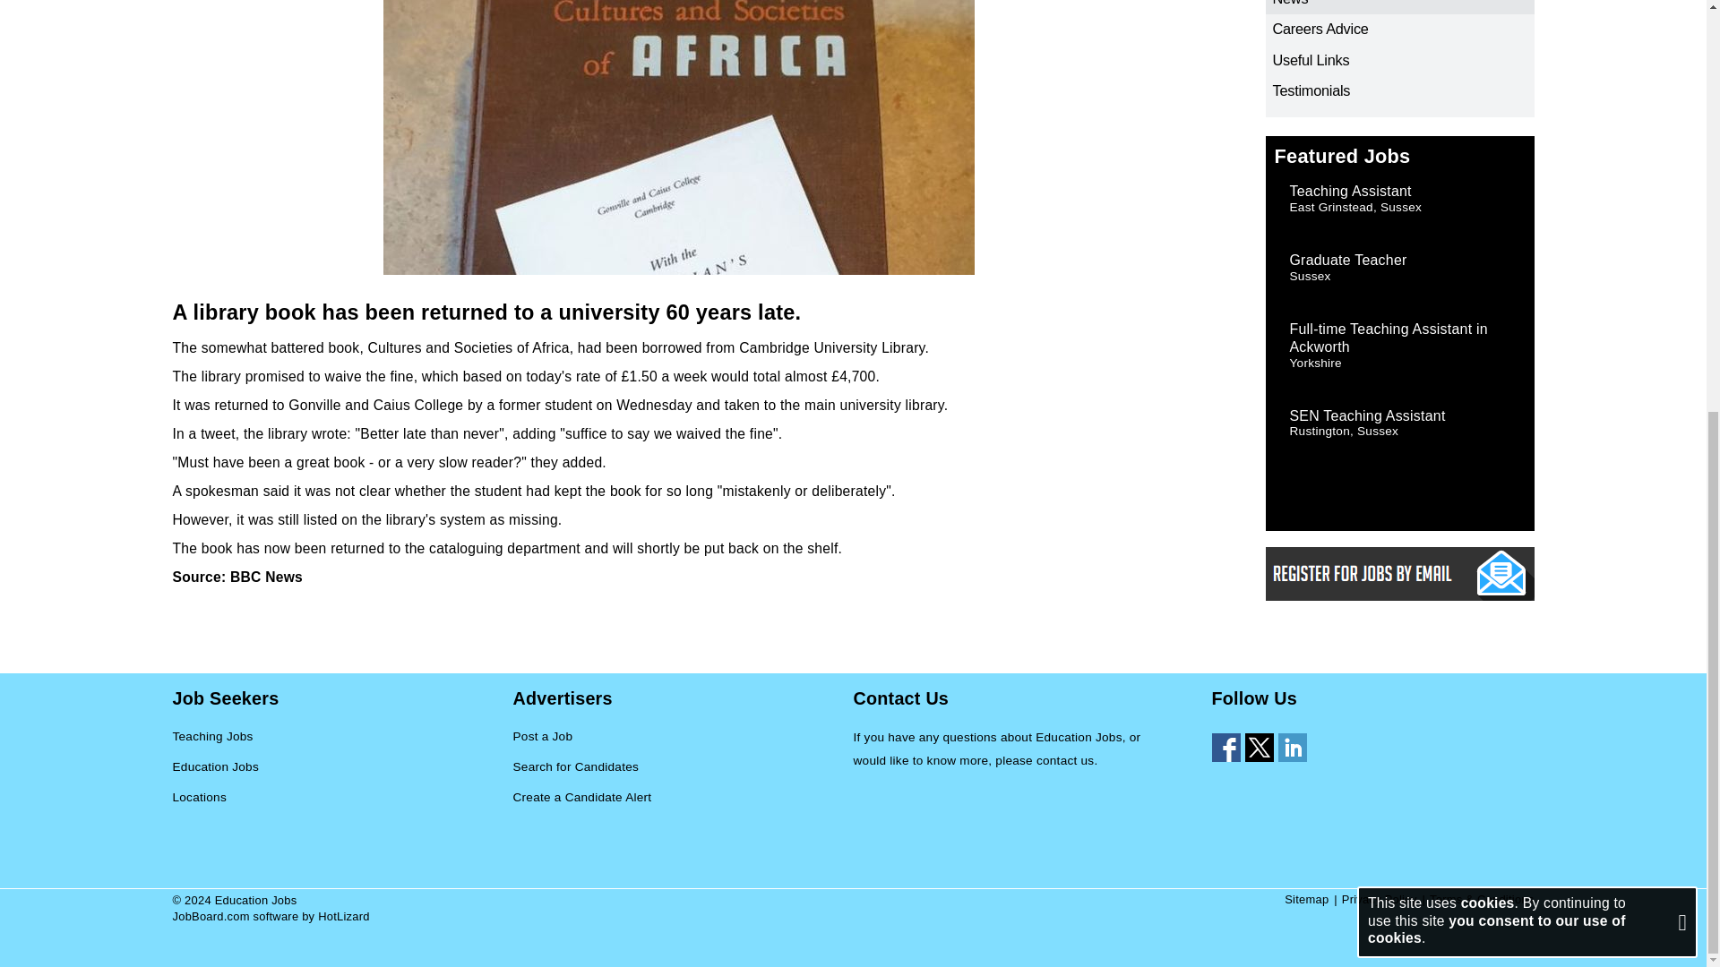 The image size is (1720, 967). Describe the element at coordinates (1399, 29) in the screenshot. I see `Careers Advice` at that location.